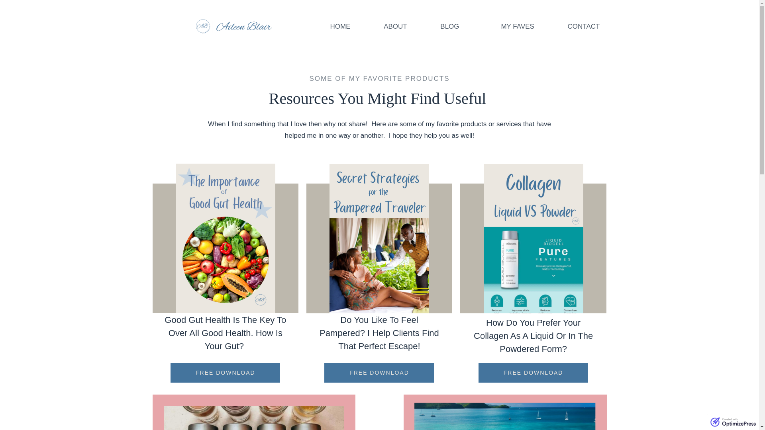  Describe the element at coordinates (505, 412) in the screenshot. I see `Sandals Picture` at that location.